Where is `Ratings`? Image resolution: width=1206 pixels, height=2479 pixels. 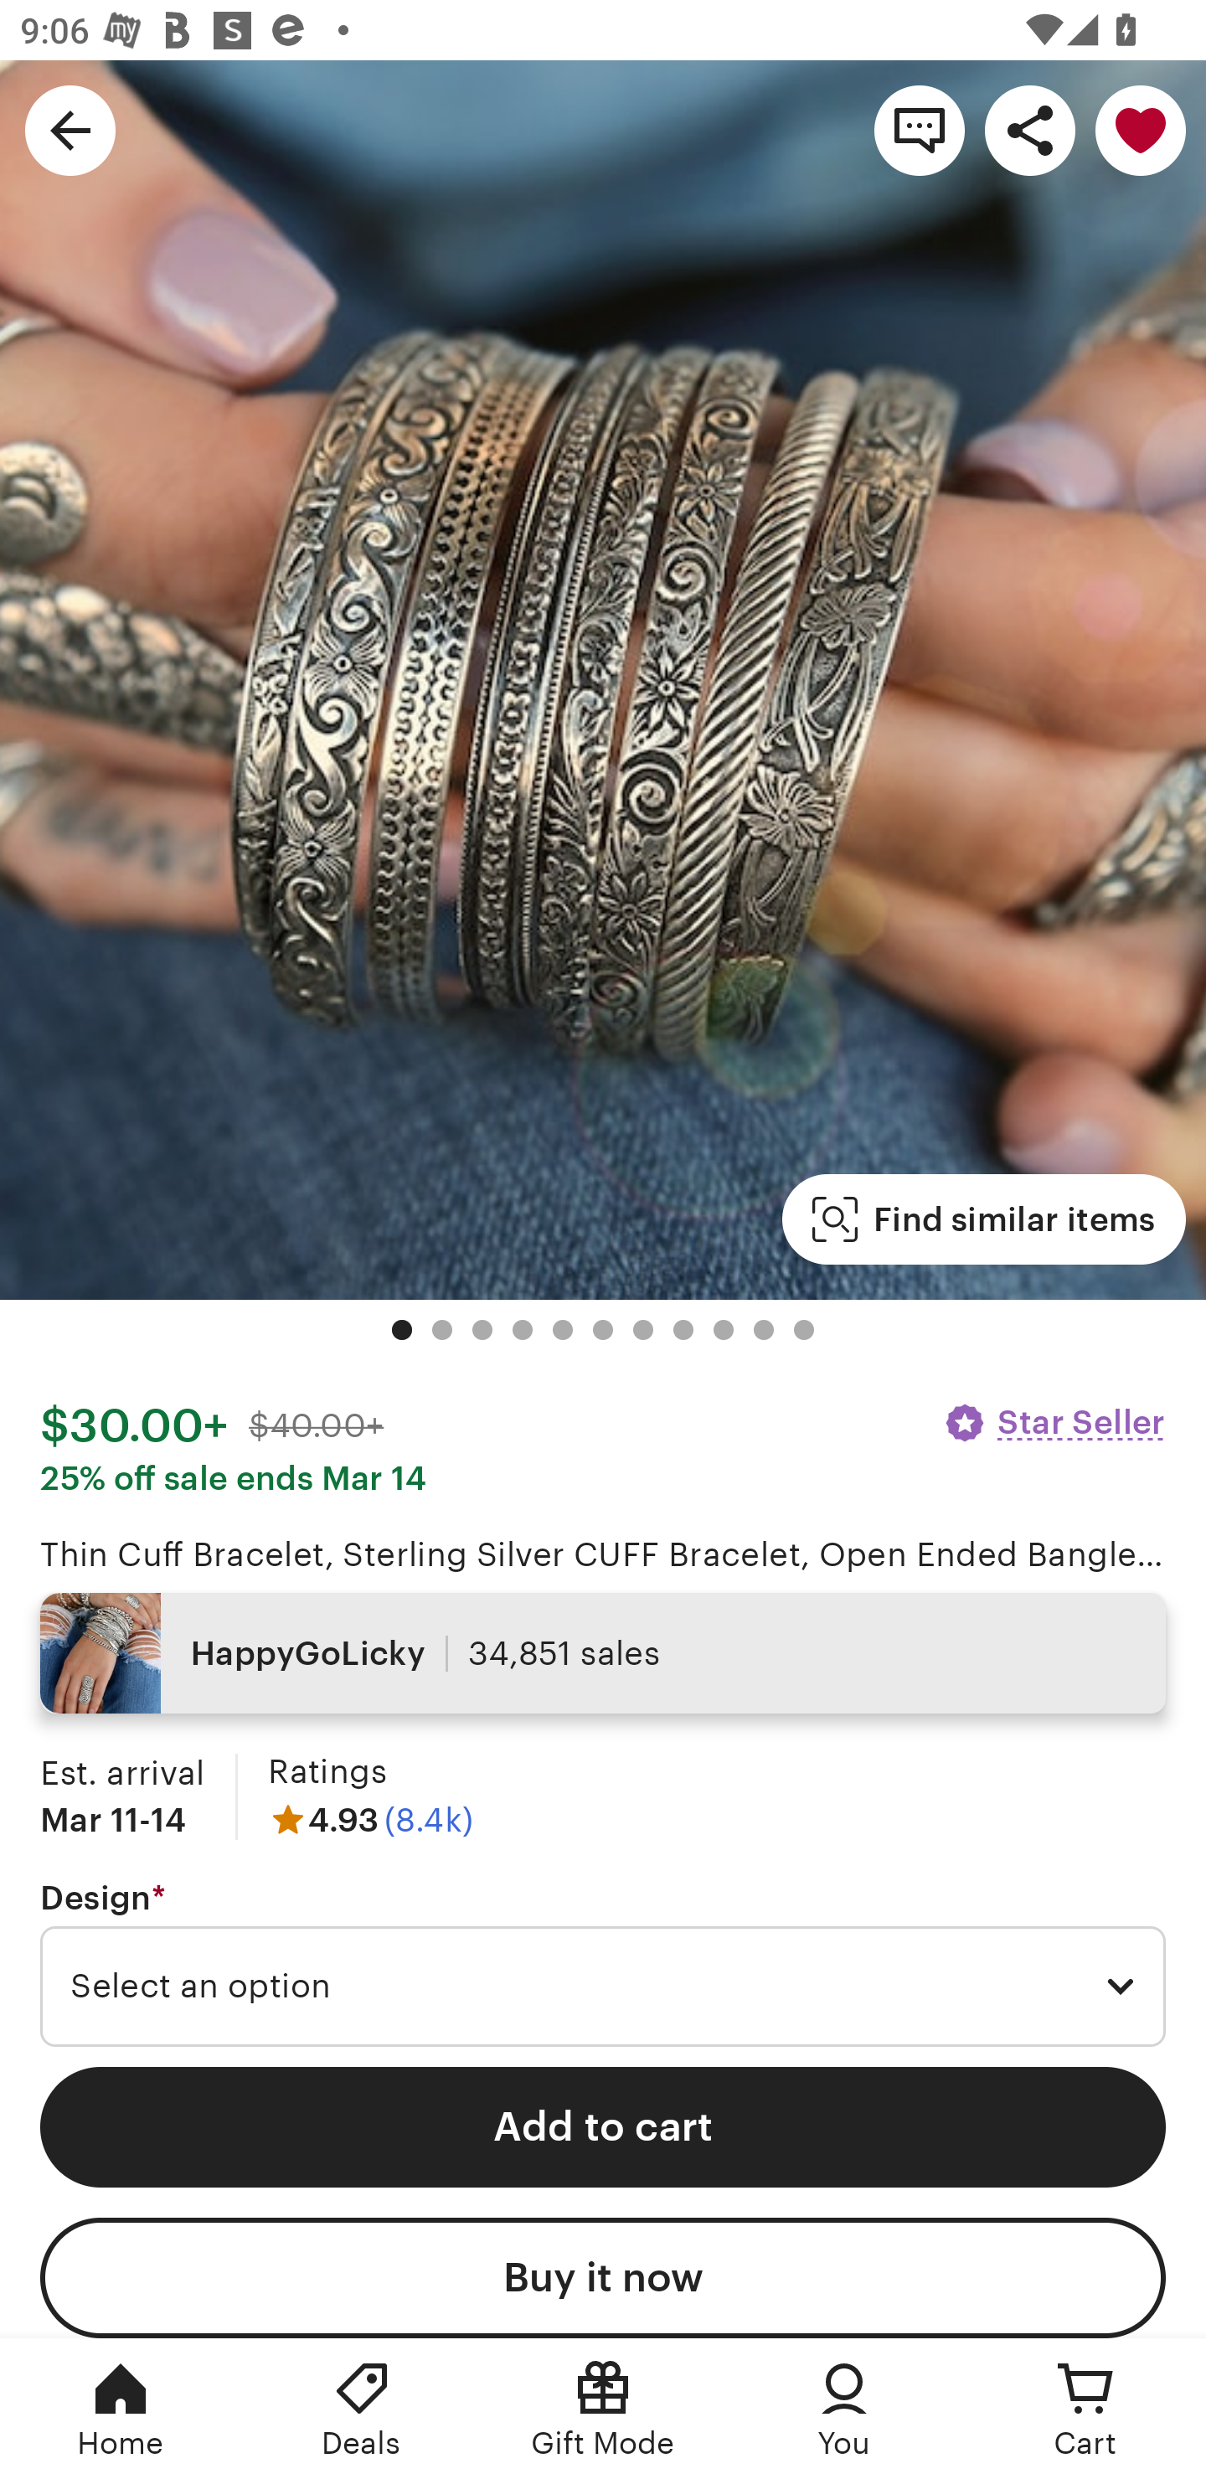 Ratings is located at coordinates (327, 1770).